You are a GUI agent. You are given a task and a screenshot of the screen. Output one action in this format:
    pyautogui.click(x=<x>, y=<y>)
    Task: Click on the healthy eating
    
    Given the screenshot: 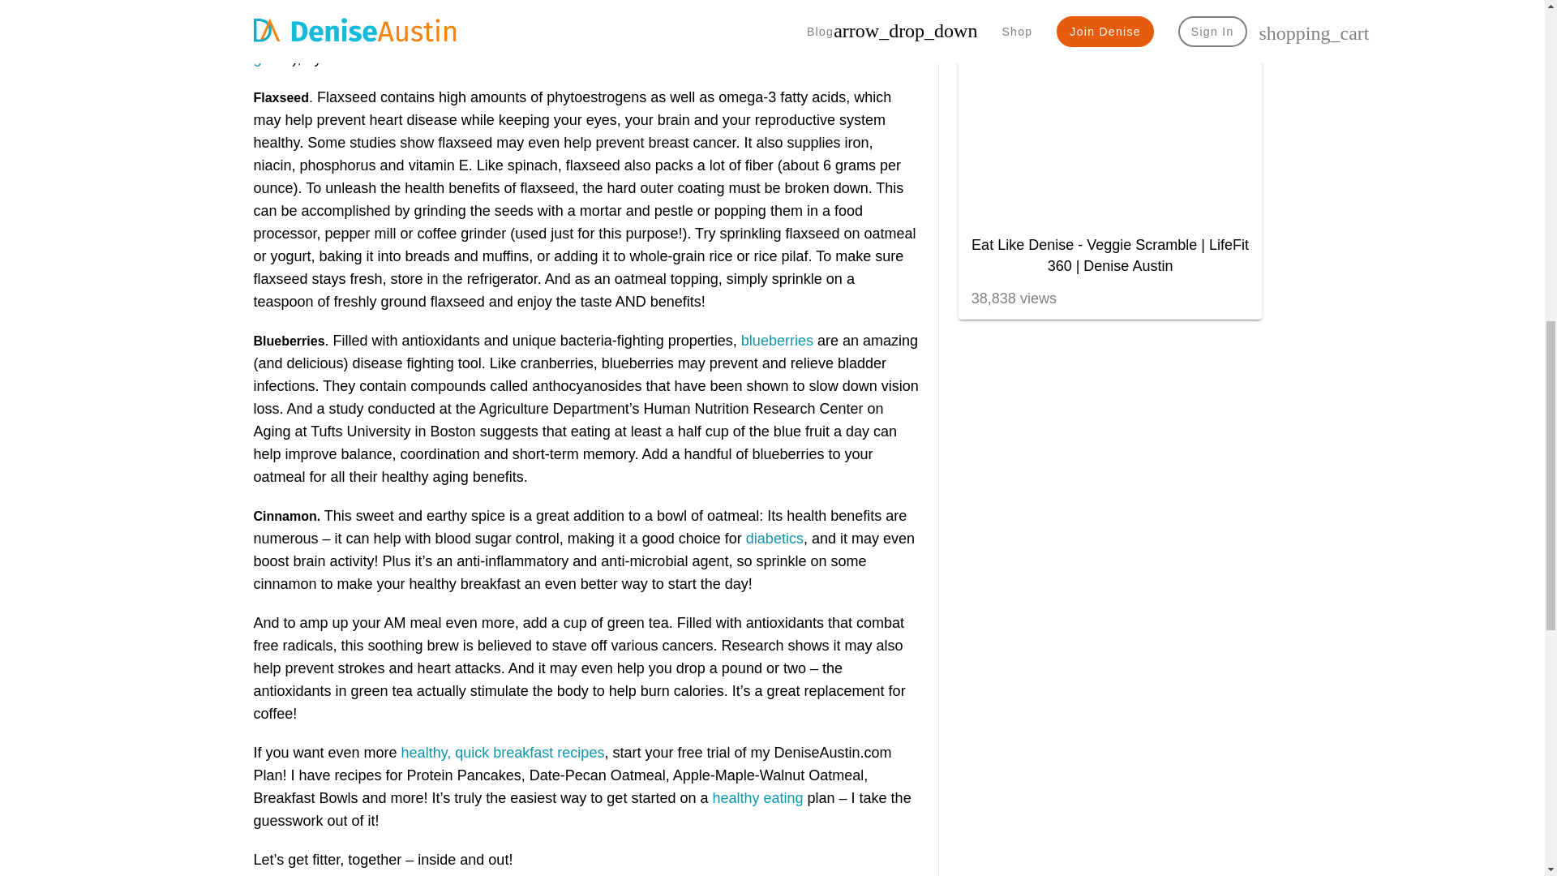 What is the action you would take?
    pyautogui.click(x=757, y=798)
    